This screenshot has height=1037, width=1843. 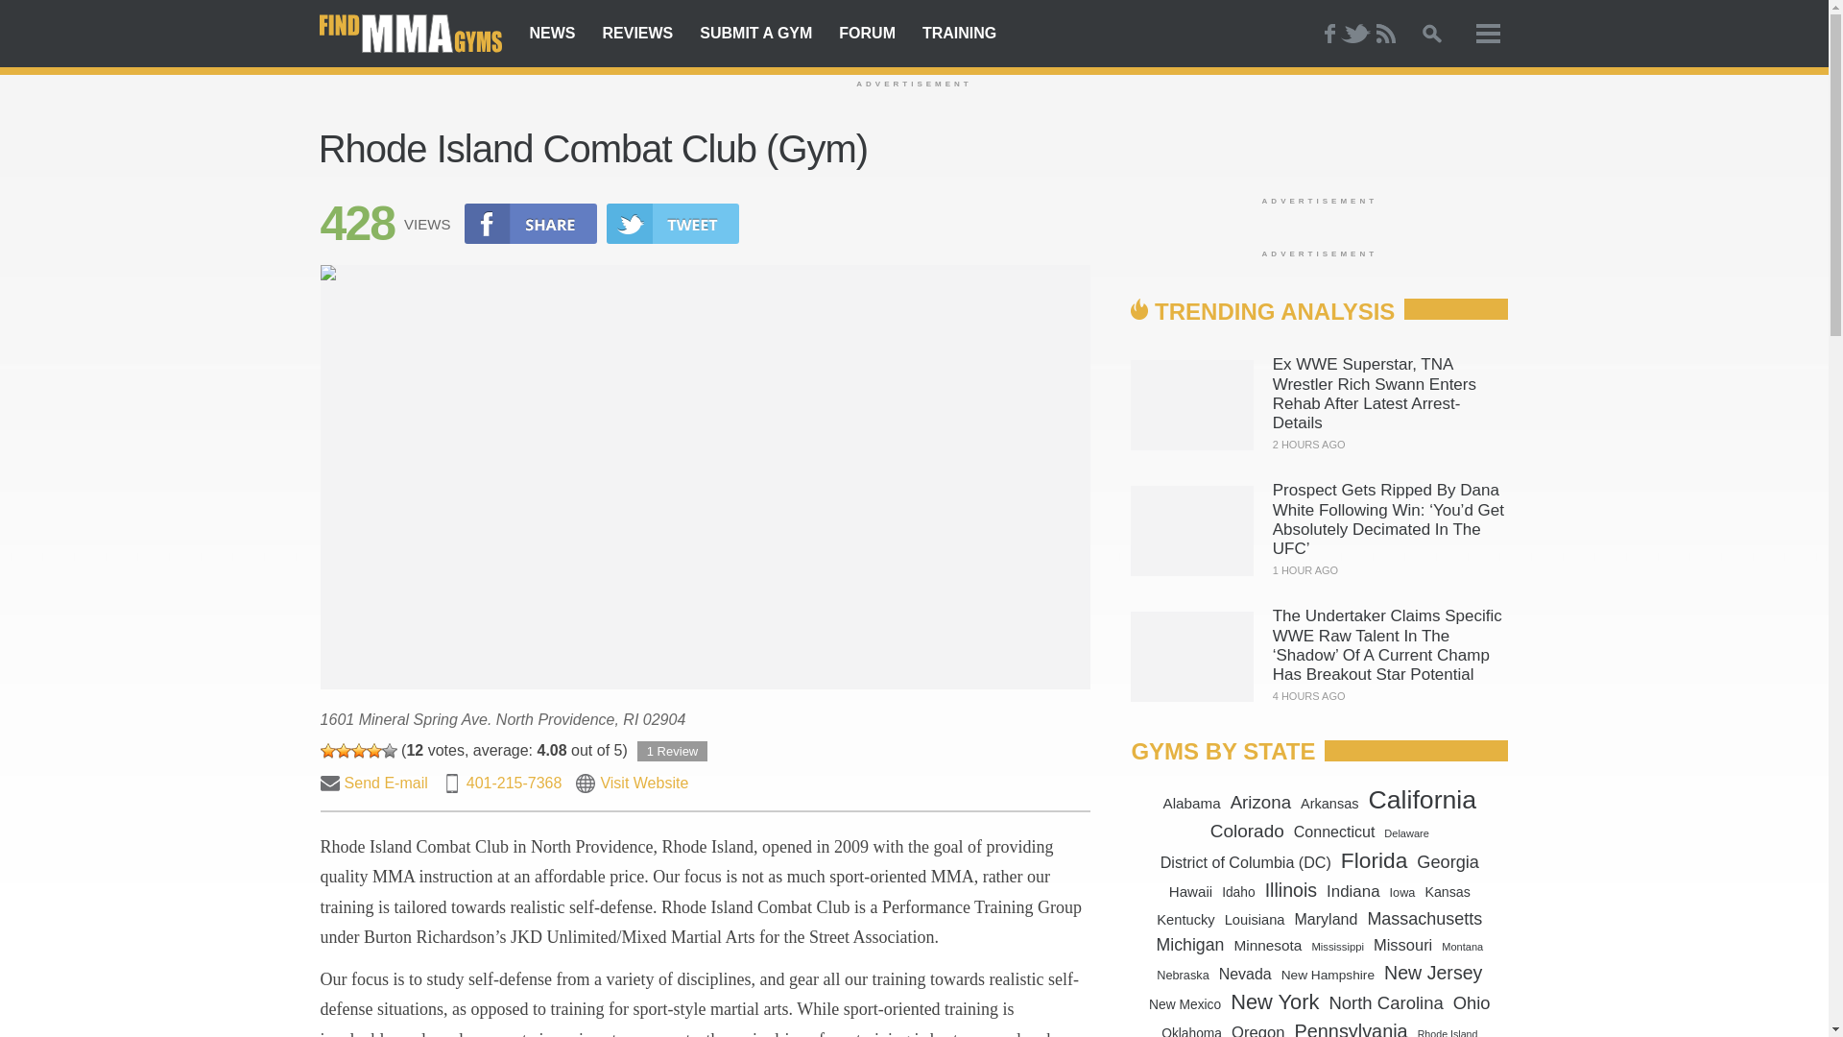 What do you see at coordinates (530, 223) in the screenshot?
I see `SHARE` at bounding box center [530, 223].